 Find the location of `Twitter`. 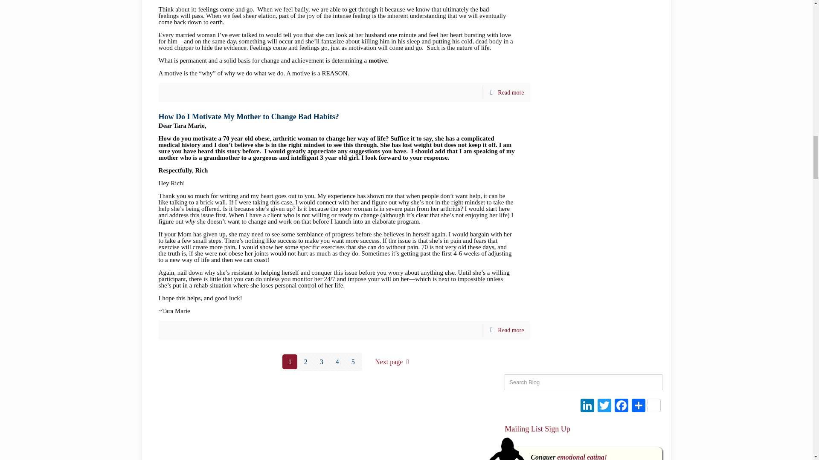

Twitter is located at coordinates (604, 406).